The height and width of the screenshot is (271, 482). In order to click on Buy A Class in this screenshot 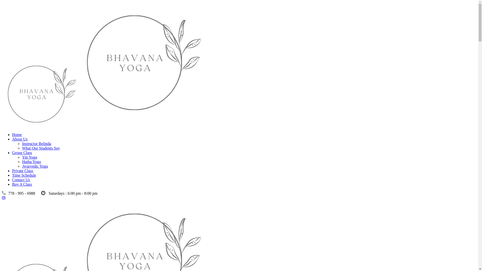, I will do `click(22, 184)`.